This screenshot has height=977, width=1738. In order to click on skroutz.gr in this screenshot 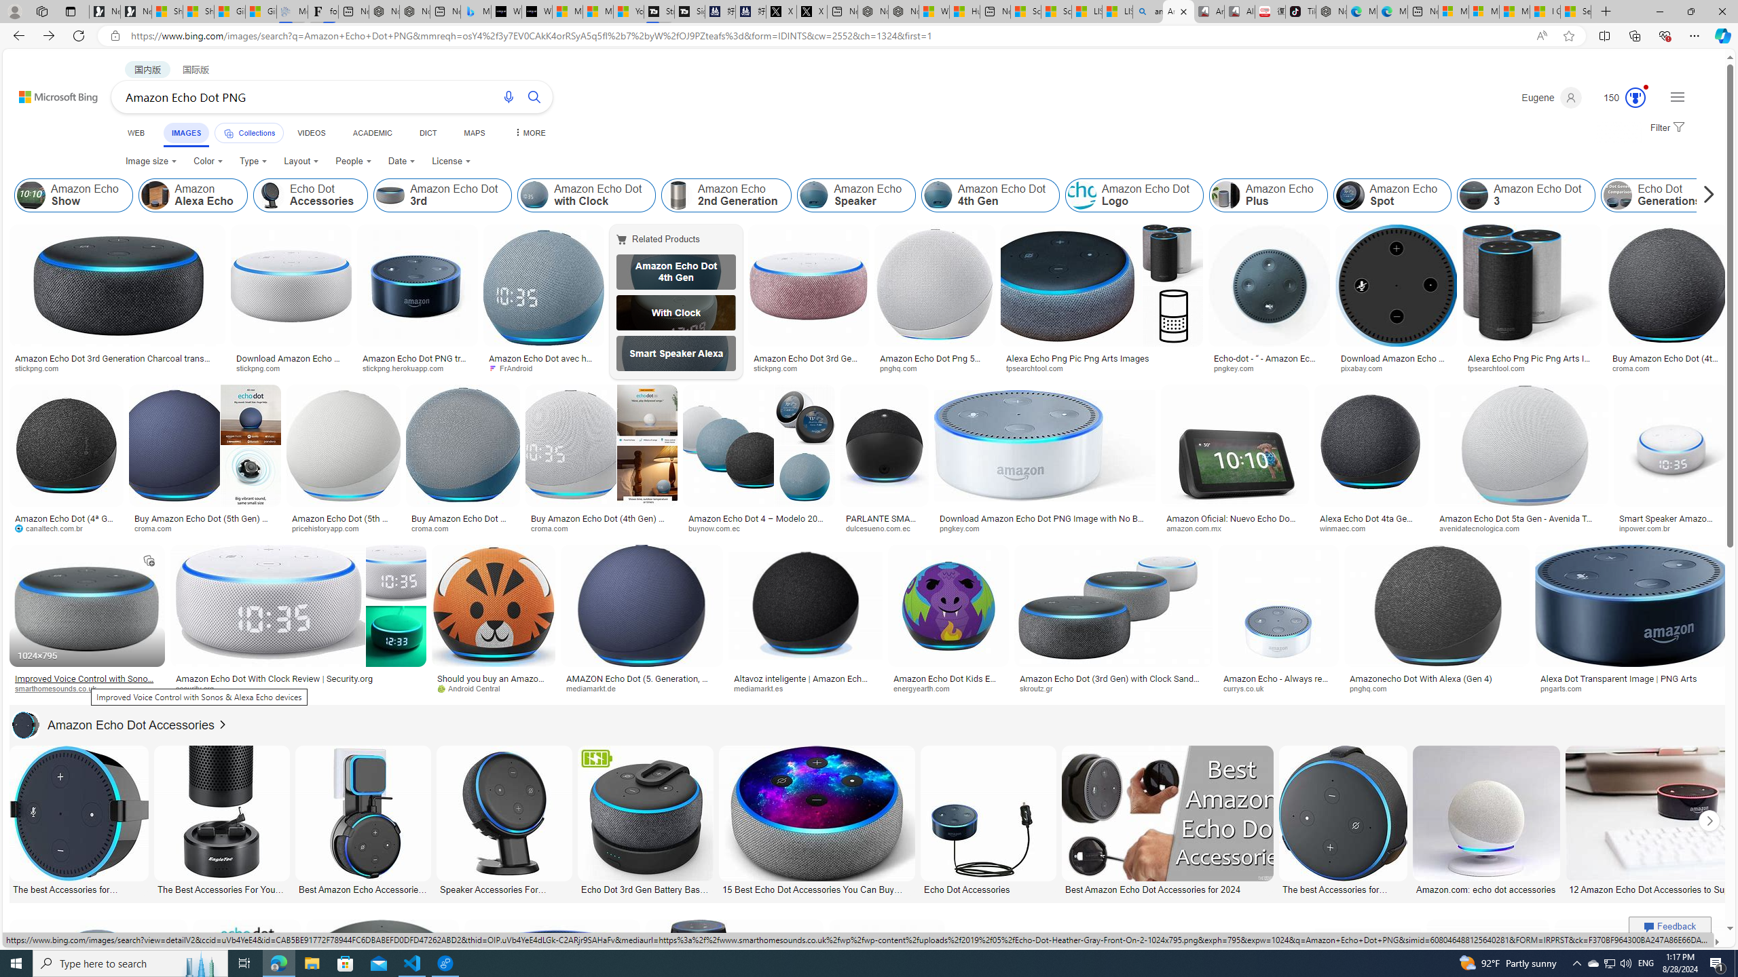, I will do `click(1113, 688)`.